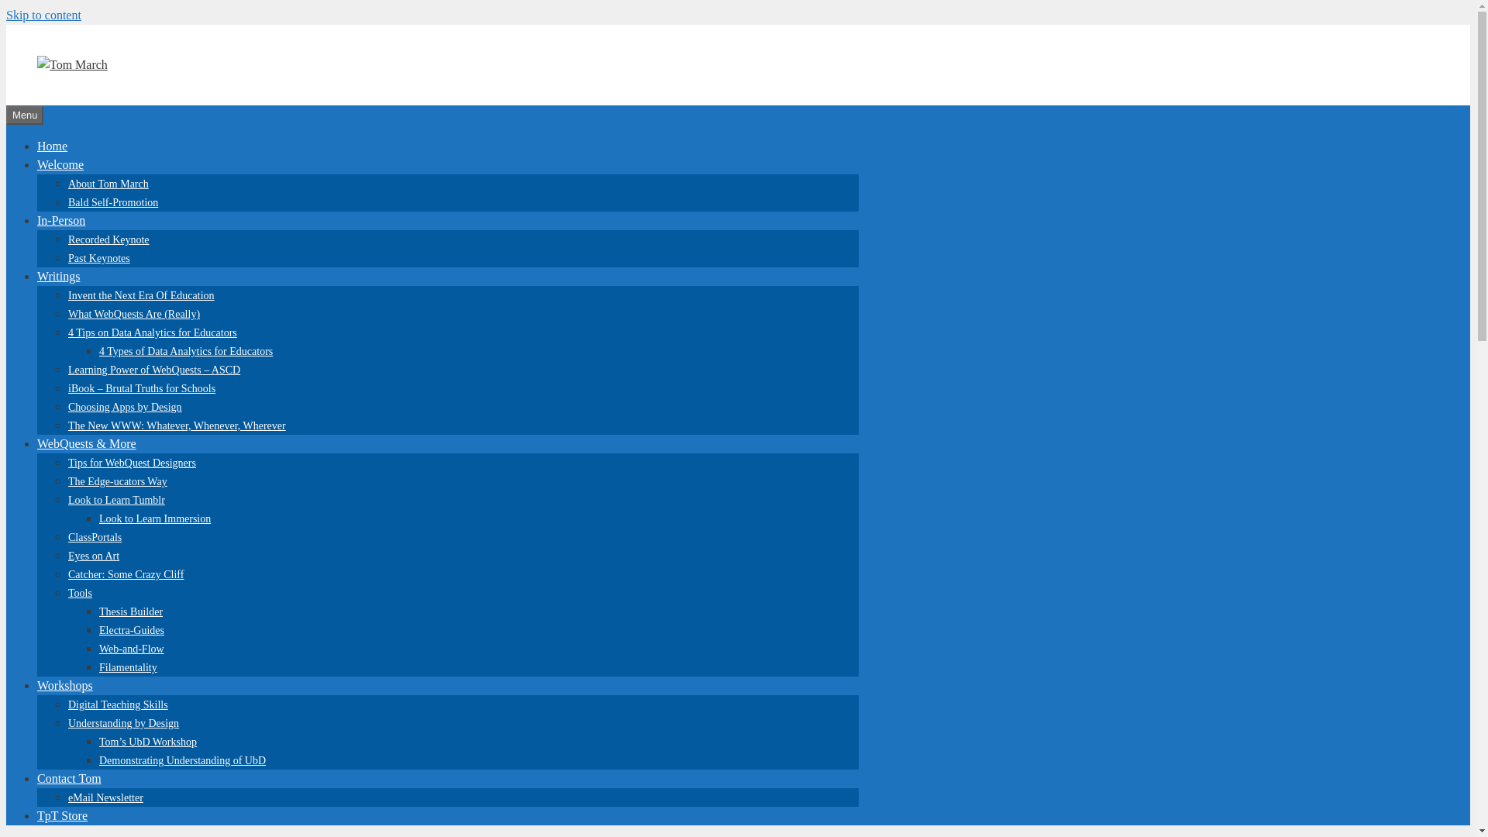  I want to click on Tools, so click(81, 594).